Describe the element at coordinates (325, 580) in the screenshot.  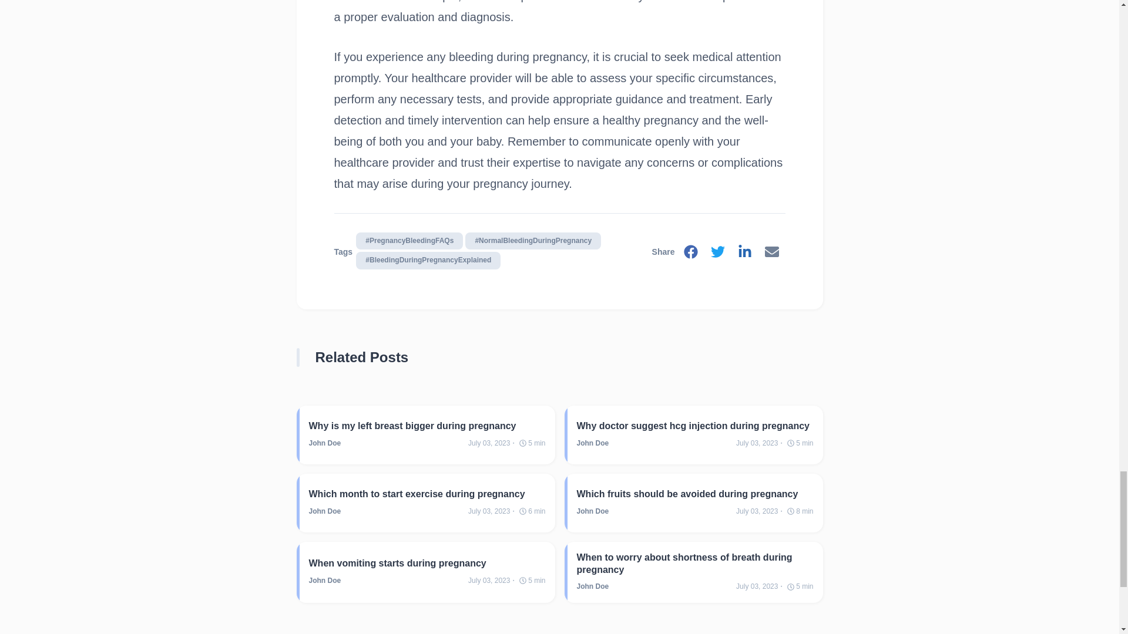
I see `John Doe` at that location.